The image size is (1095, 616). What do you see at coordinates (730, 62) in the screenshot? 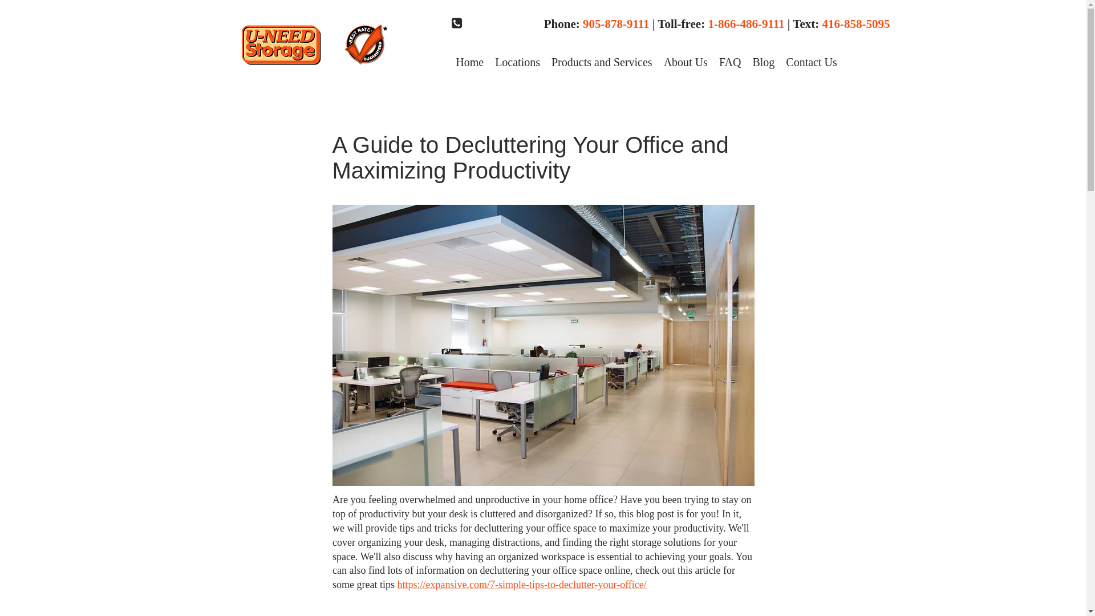
I see `FAQ` at bounding box center [730, 62].